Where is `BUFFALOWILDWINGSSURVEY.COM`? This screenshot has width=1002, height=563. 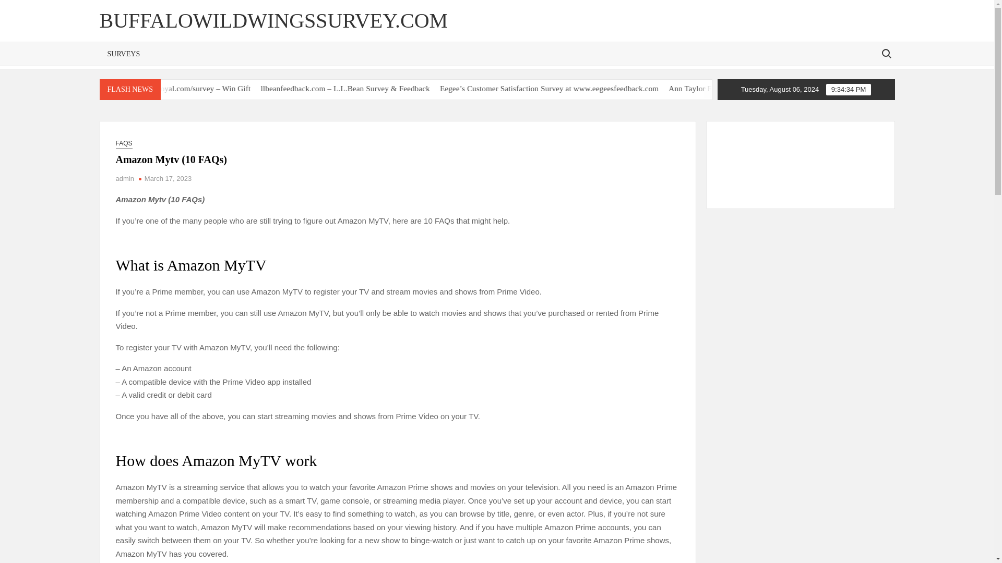 BUFFALOWILDWINGSSURVEY.COM is located at coordinates (273, 20).